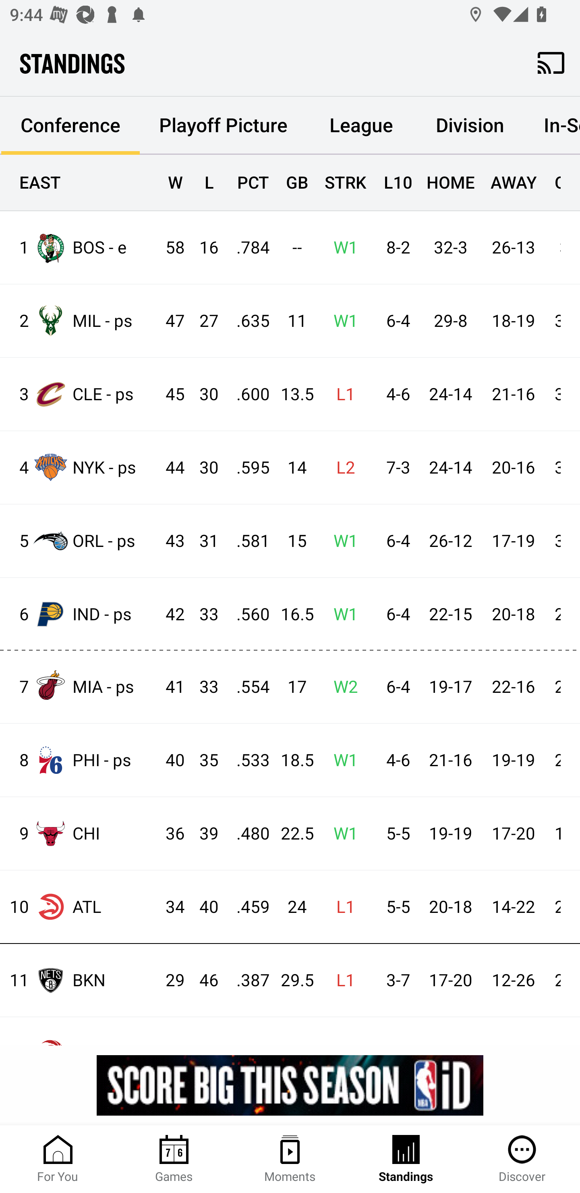 The width and height of the screenshot is (580, 1193). Describe the element at coordinates (246, 394) in the screenshot. I see `.600` at that location.